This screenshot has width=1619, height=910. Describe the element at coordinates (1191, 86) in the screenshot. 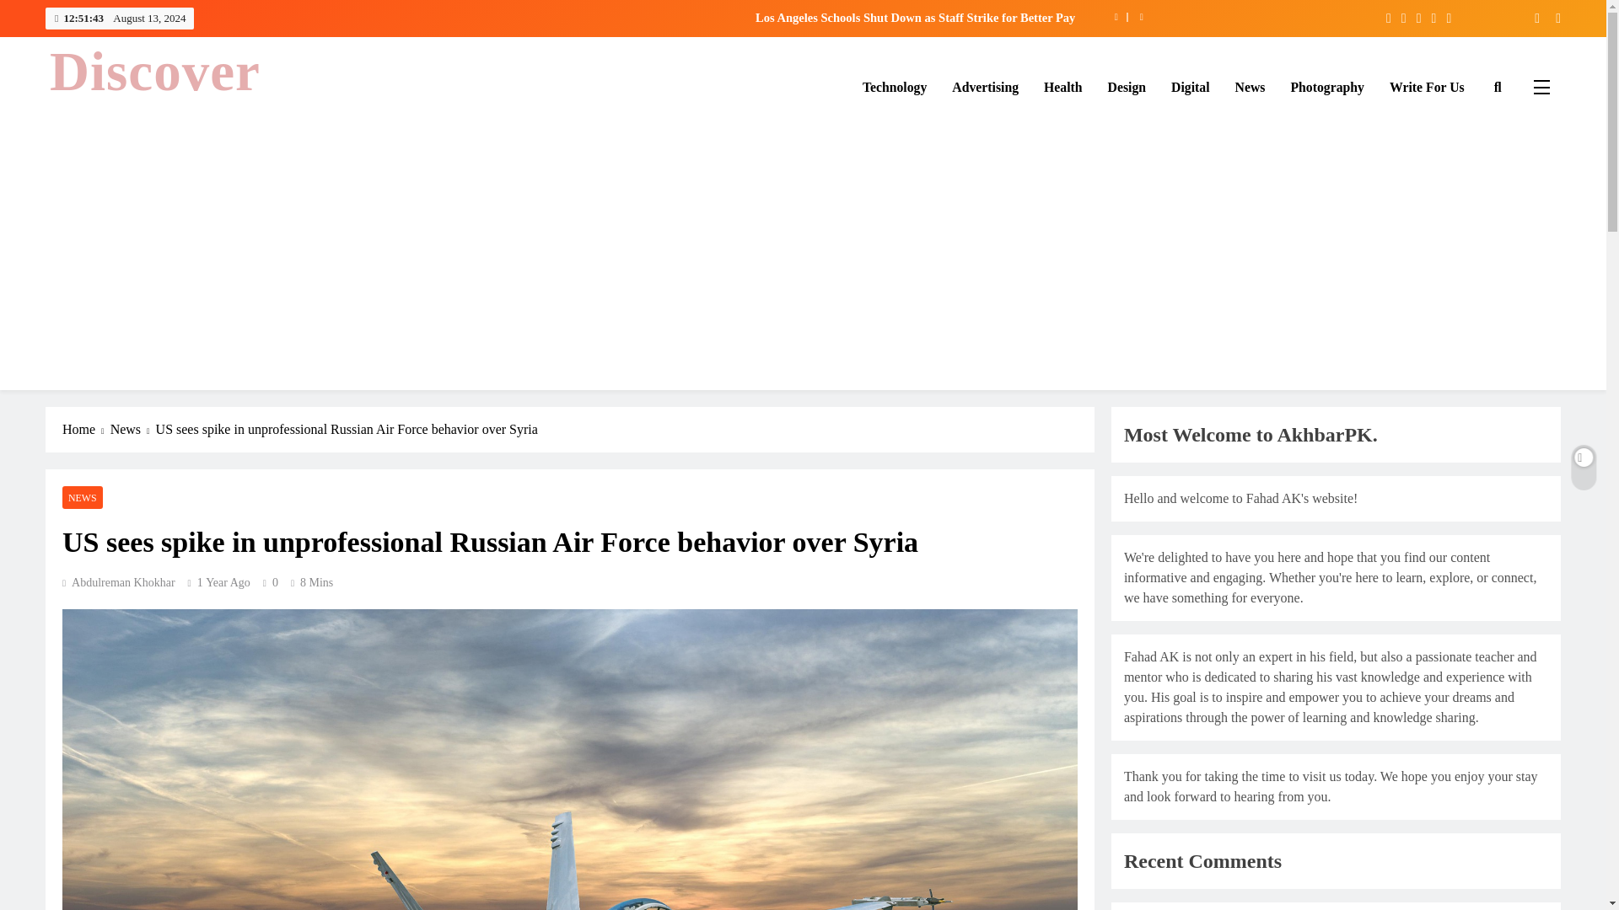

I see `Digital` at that location.